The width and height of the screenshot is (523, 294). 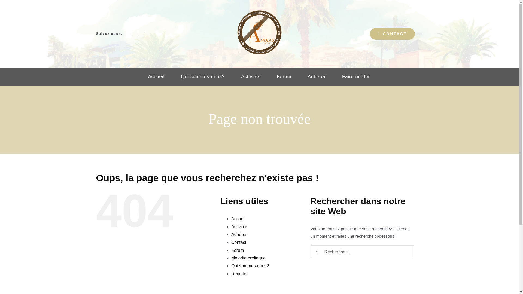 What do you see at coordinates (356, 77) in the screenshot?
I see `Faire un don` at bounding box center [356, 77].